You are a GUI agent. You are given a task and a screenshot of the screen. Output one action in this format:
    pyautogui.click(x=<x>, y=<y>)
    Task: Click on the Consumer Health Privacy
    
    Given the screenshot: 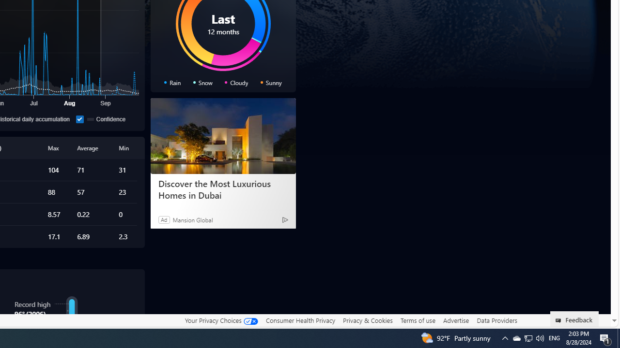 What is the action you would take?
    pyautogui.click(x=300, y=320)
    